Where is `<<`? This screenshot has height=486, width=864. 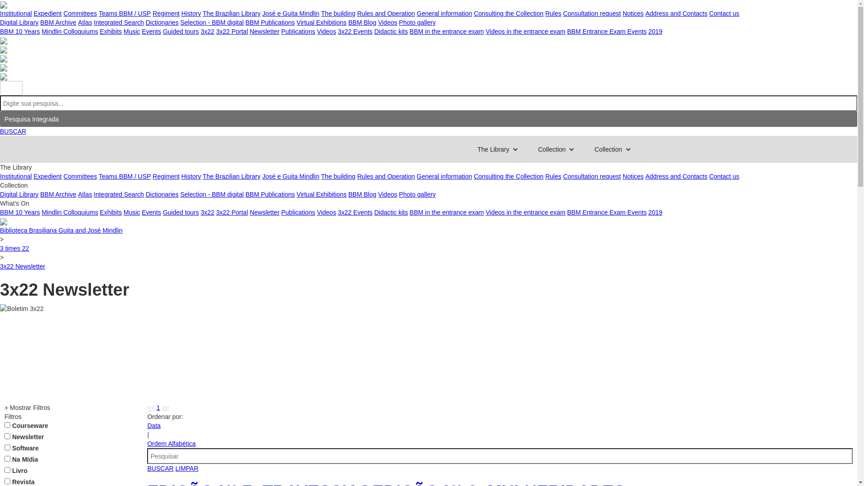 << is located at coordinates (151, 408).